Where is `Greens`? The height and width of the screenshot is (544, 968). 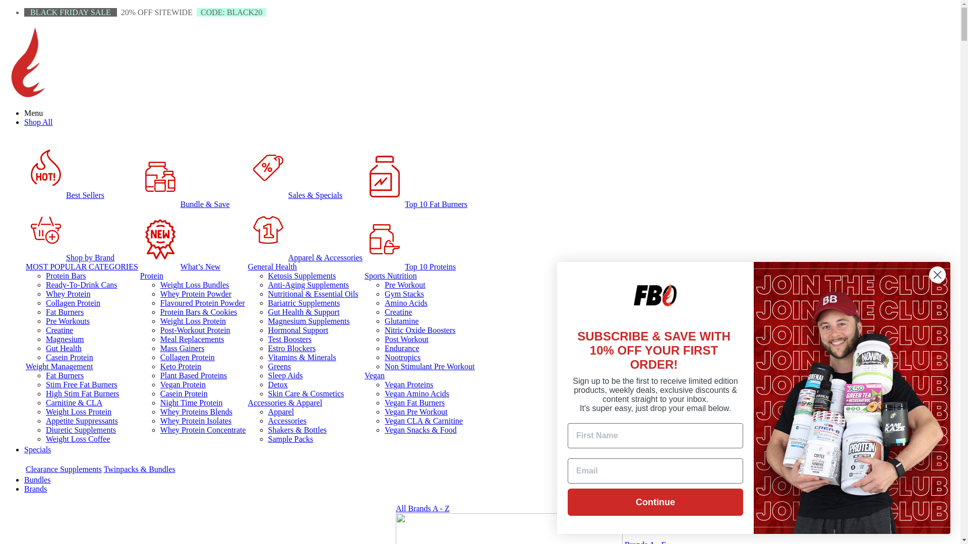 Greens is located at coordinates (279, 367).